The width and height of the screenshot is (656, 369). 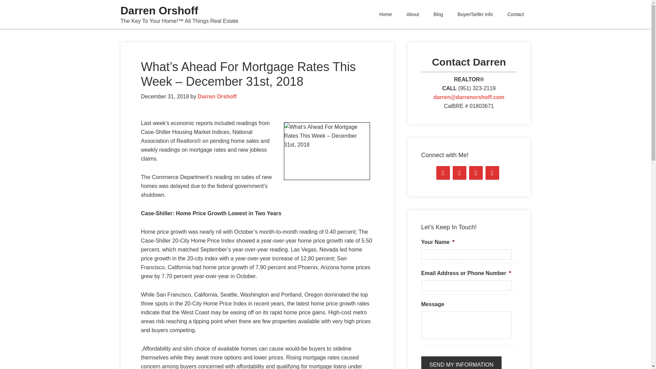 What do you see at coordinates (217, 96) in the screenshot?
I see `Darren Orshoff` at bounding box center [217, 96].